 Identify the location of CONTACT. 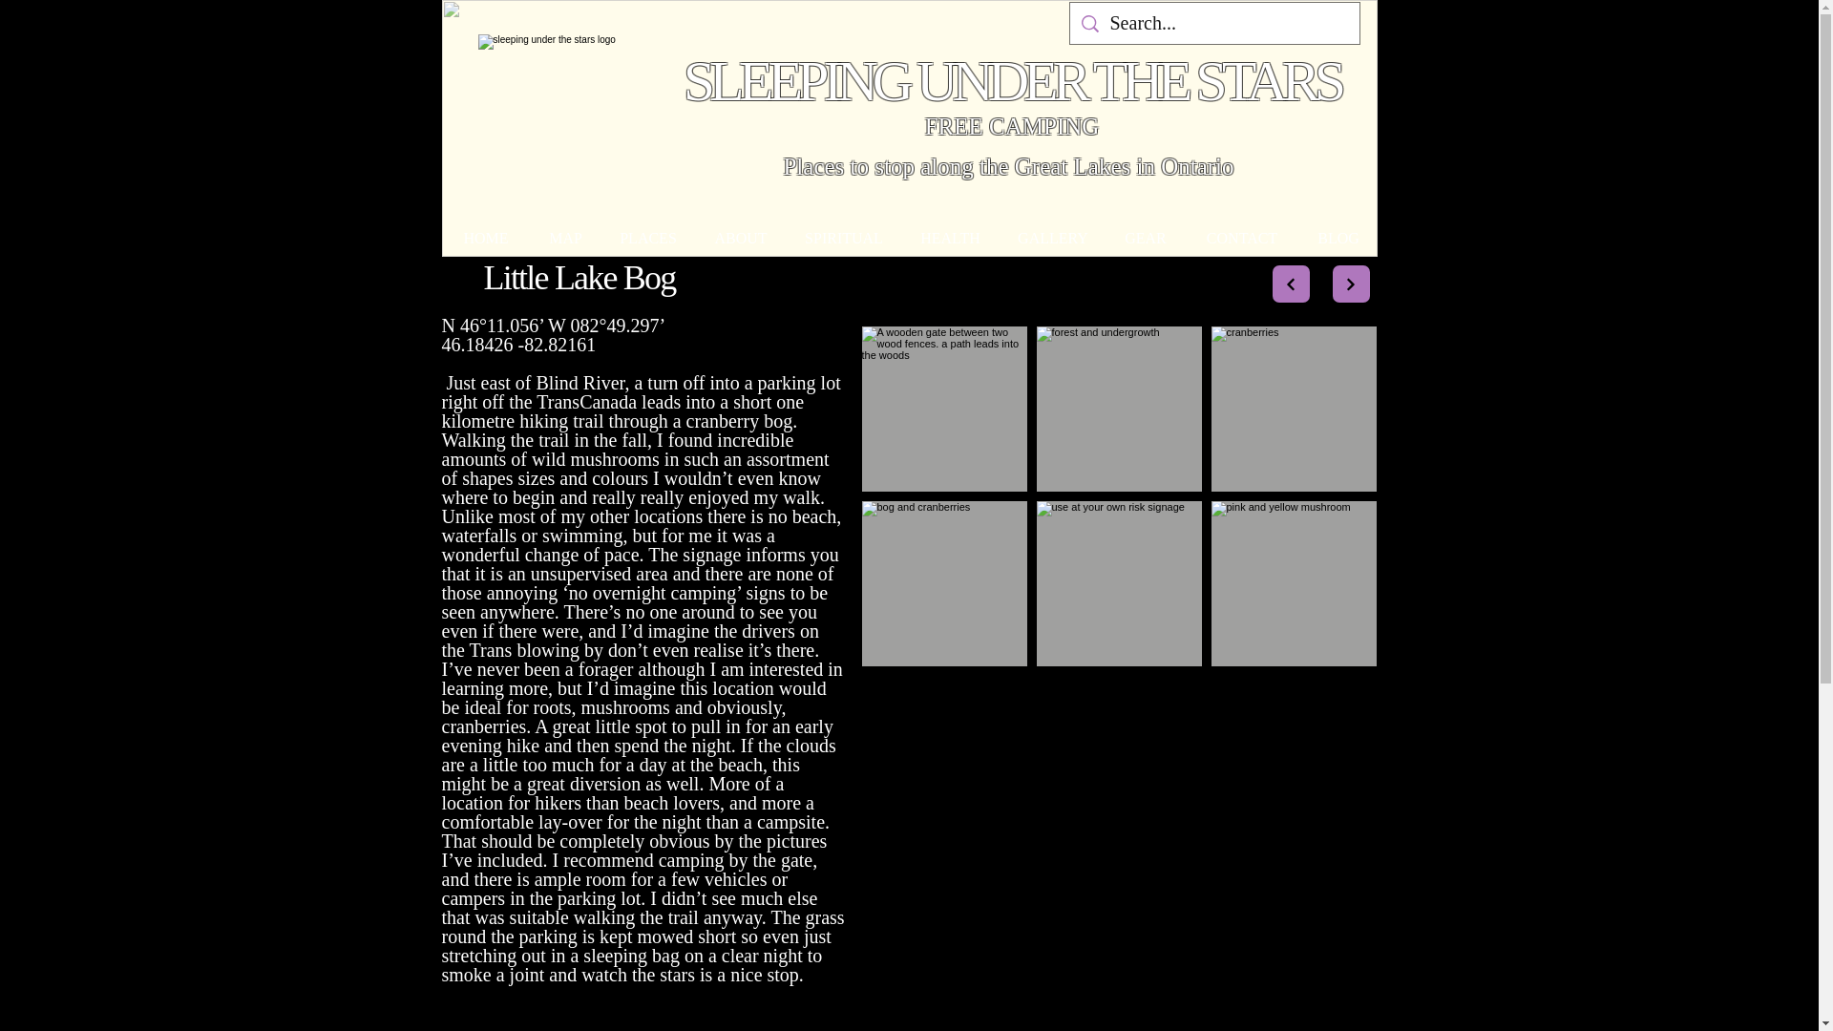
(1243, 238).